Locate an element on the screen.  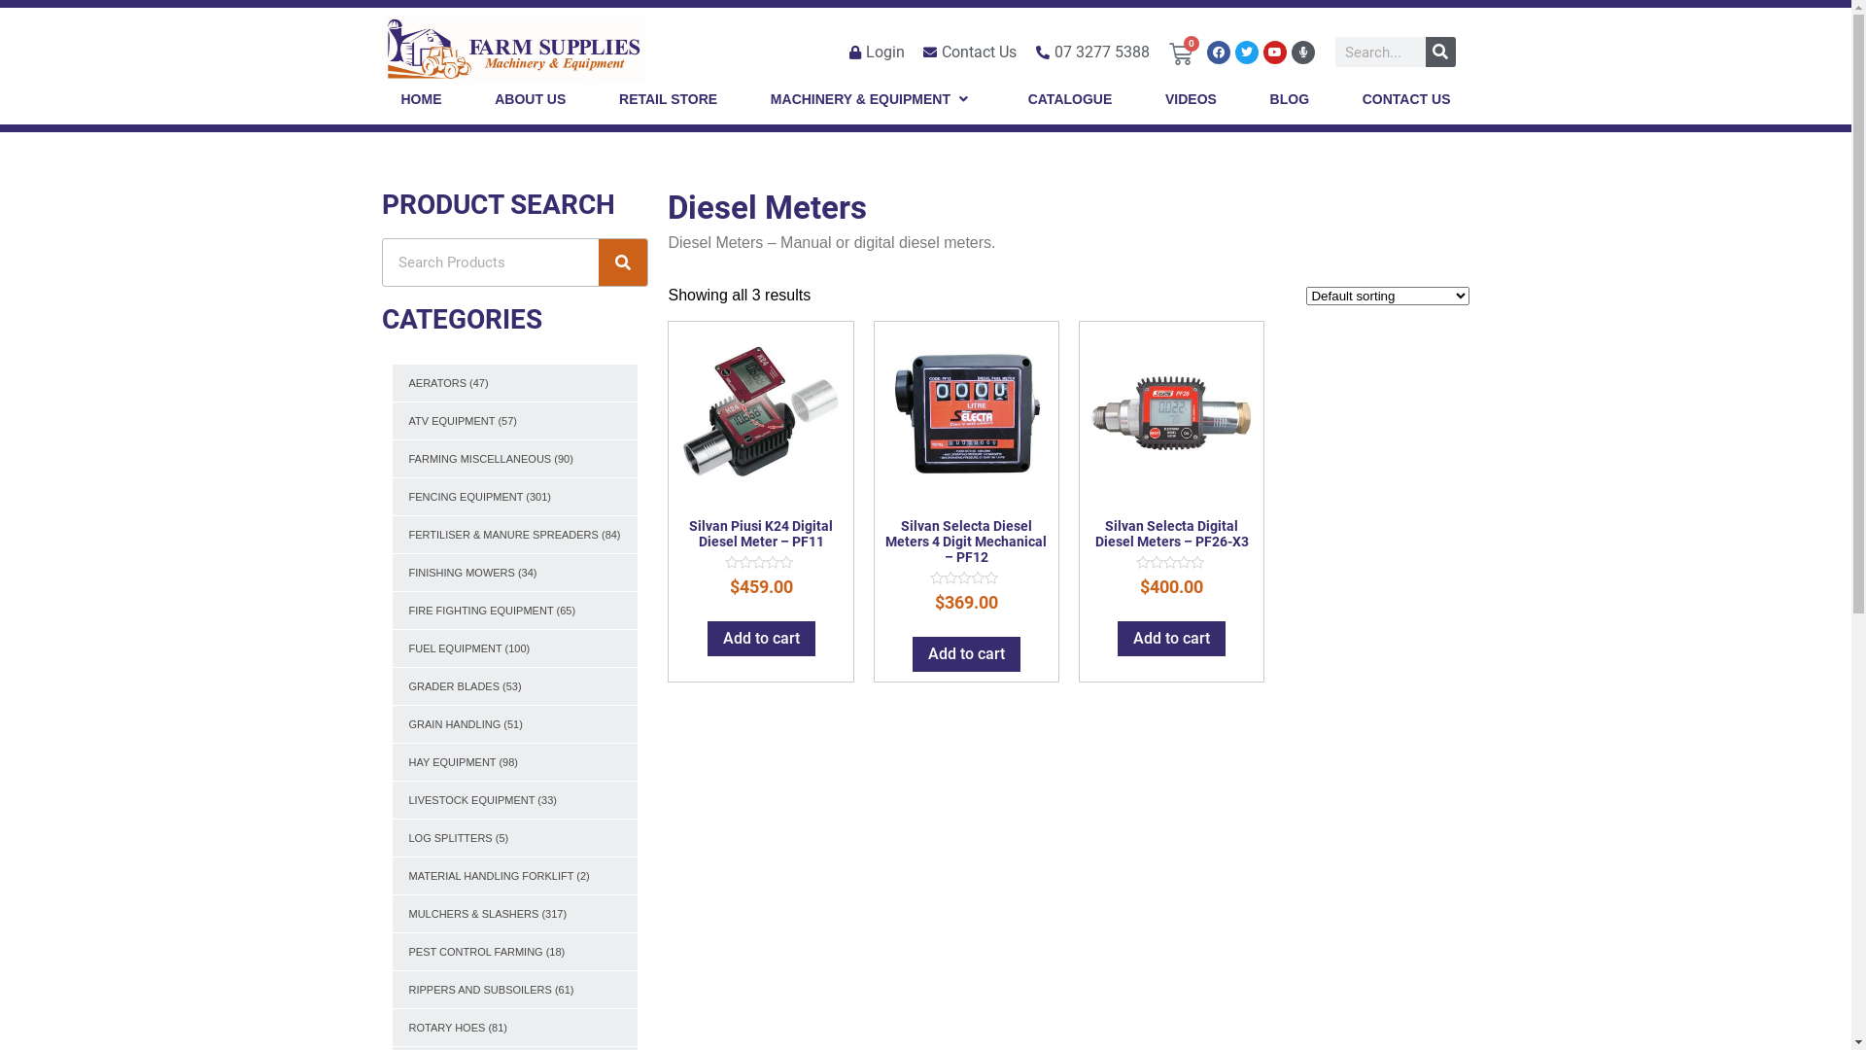
Add to cart is located at coordinates (1172, 639).